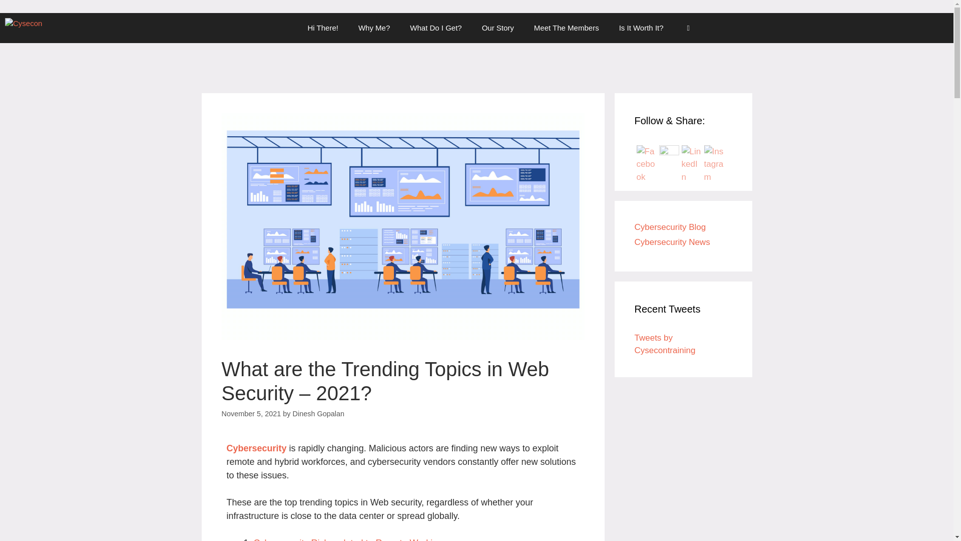 This screenshot has width=961, height=541. Describe the element at coordinates (498, 28) in the screenshot. I see `Our Story` at that location.